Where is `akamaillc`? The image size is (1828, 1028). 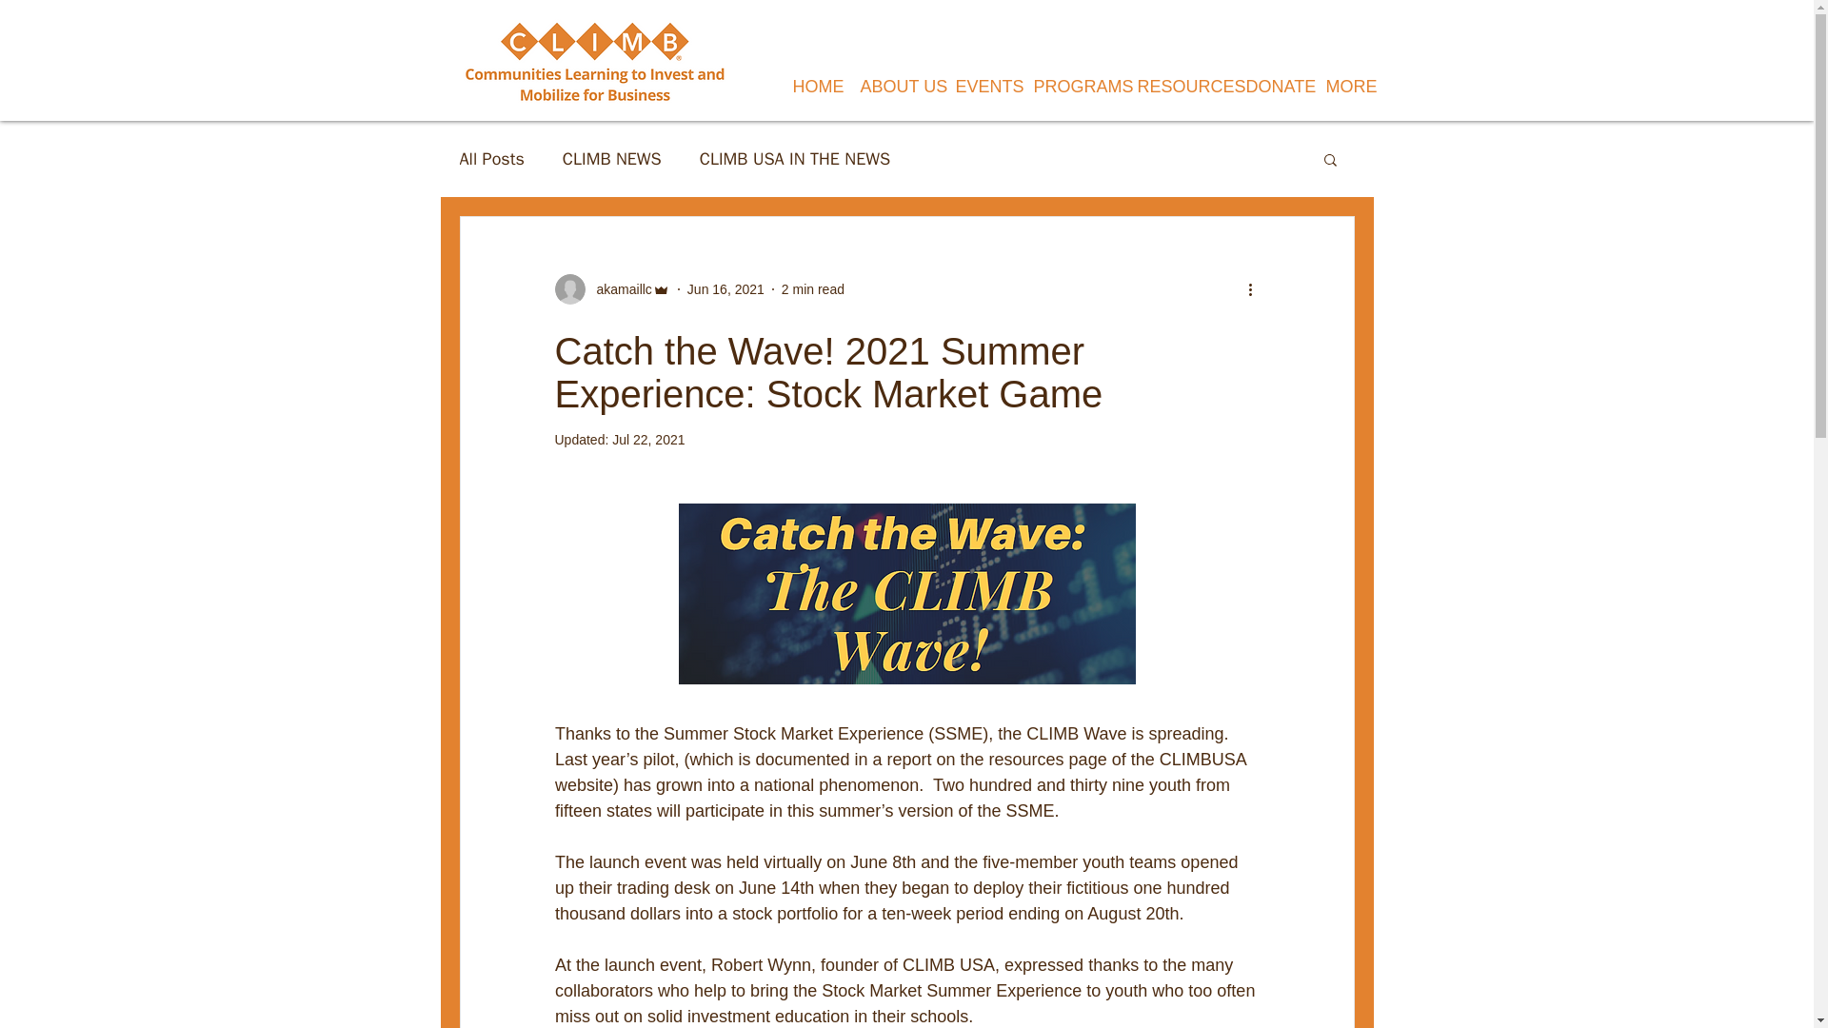 akamaillc is located at coordinates (611, 289).